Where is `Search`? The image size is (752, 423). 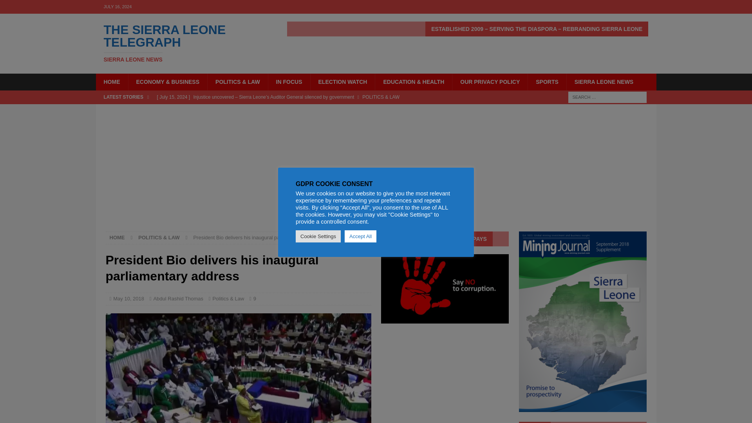 Search is located at coordinates (29, 6).